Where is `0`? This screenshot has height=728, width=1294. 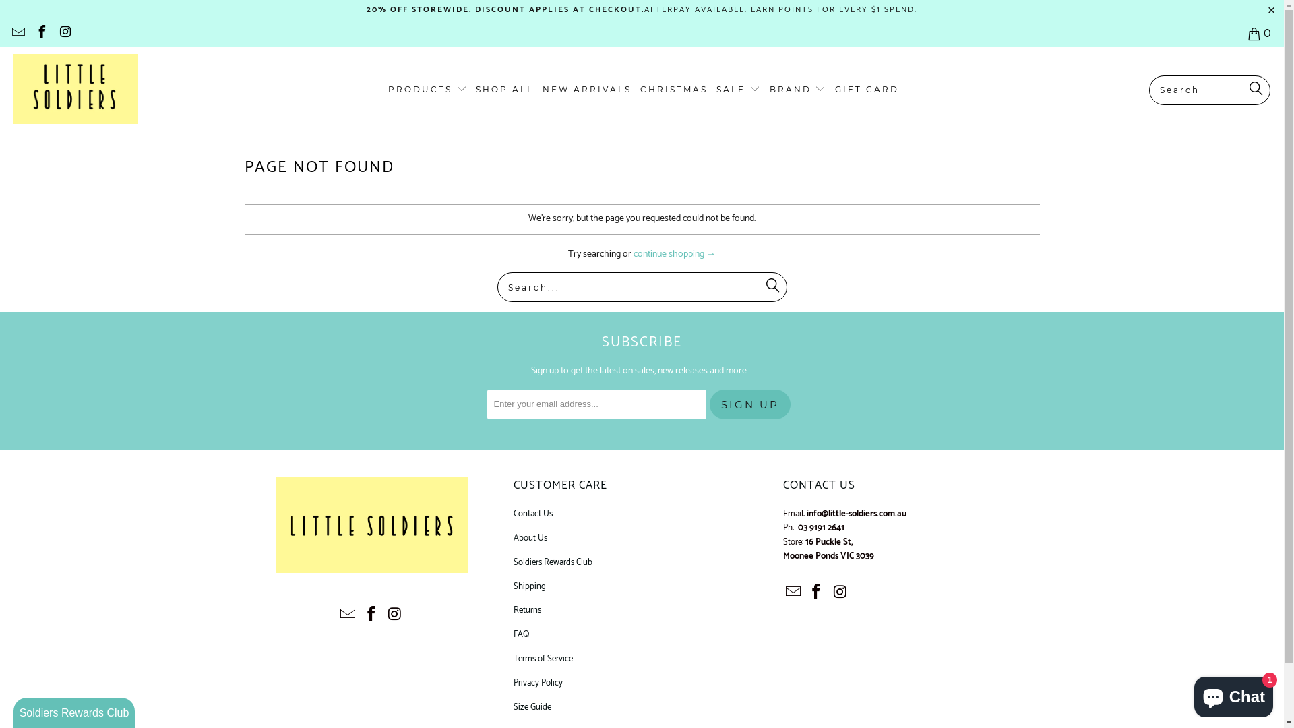
0 is located at coordinates (1260, 34).